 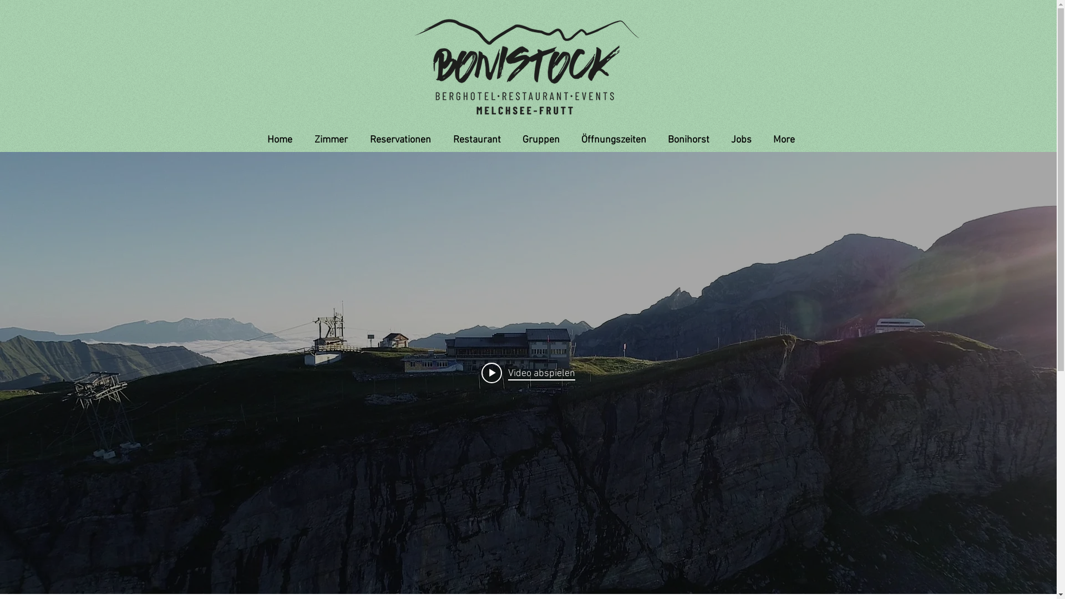 What do you see at coordinates (398, 140) in the screenshot?
I see `Reservationen` at bounding box center [398, 140].